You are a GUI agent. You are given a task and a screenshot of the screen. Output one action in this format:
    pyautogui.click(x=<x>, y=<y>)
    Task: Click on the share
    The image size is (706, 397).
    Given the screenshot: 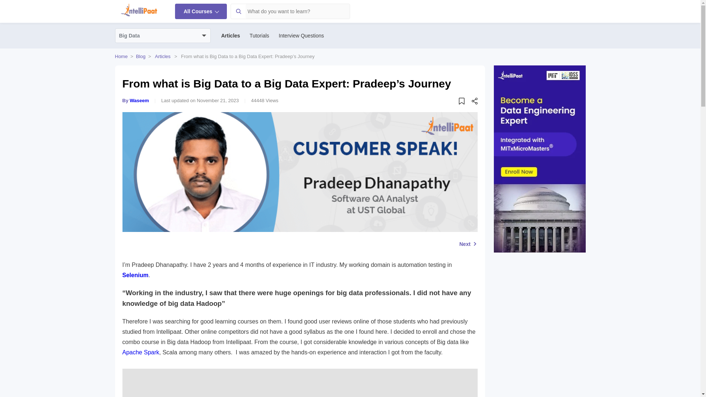 What is the action you would take?
    pyautogui.click(x=474, y=102)
    